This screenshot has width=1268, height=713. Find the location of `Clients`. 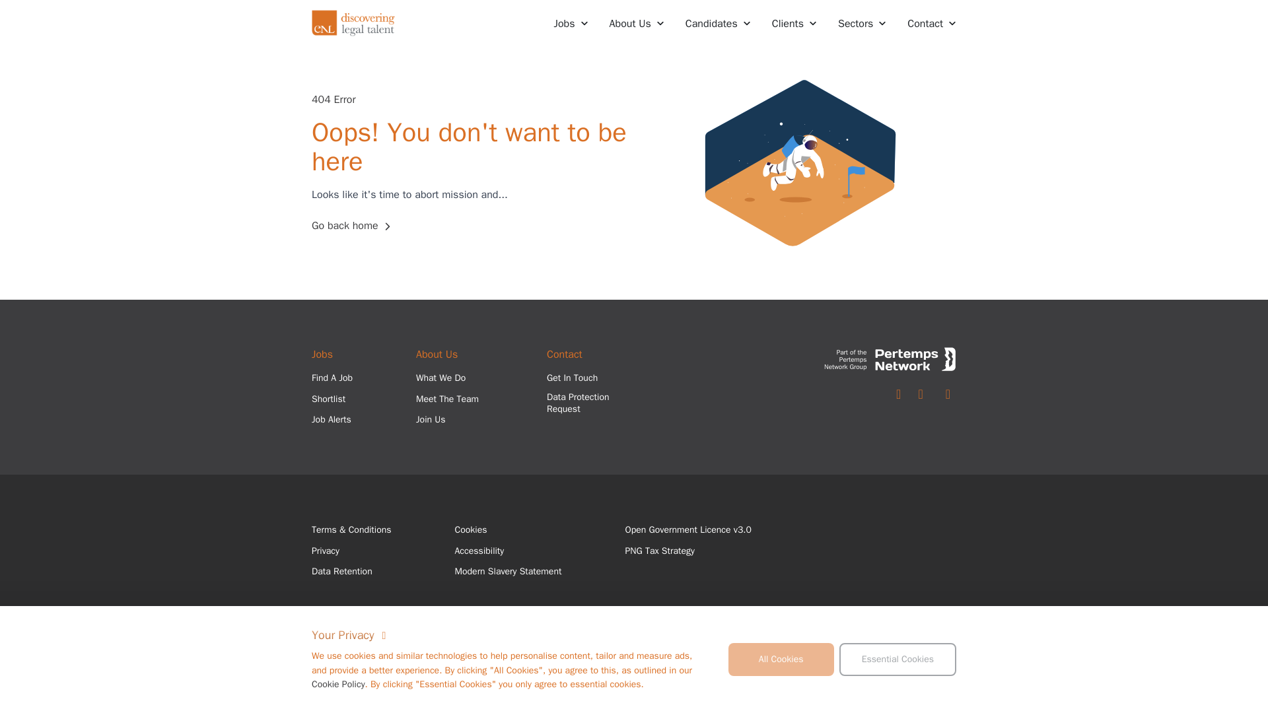

Clients is located at coordinates (794, 24).